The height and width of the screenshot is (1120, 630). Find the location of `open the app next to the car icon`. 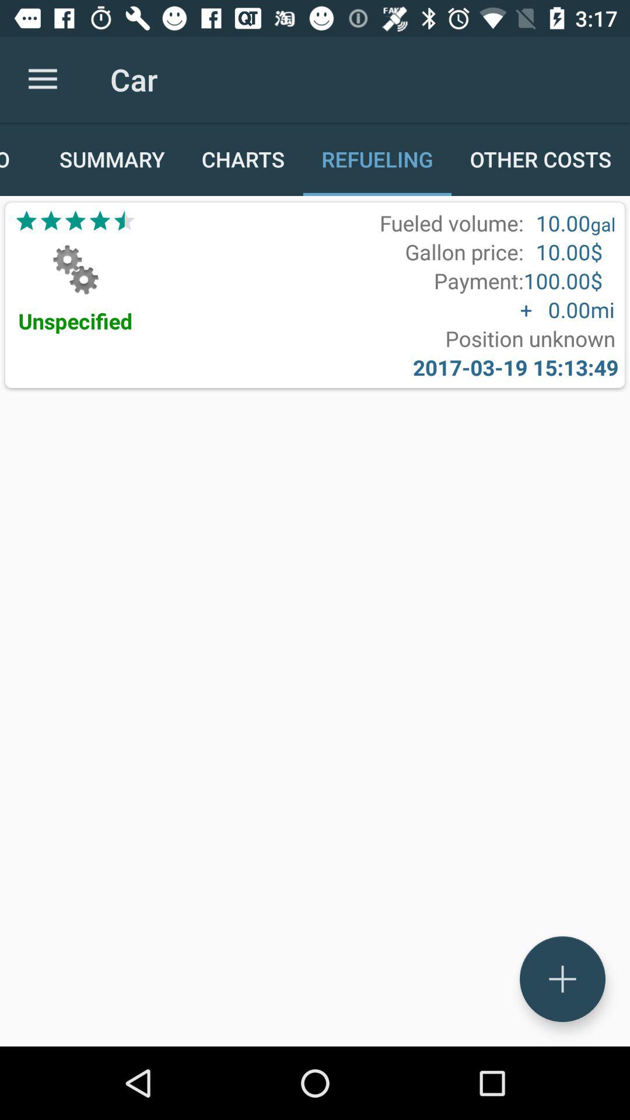

open the app next to the car icon is located at coordinates (43, 79).